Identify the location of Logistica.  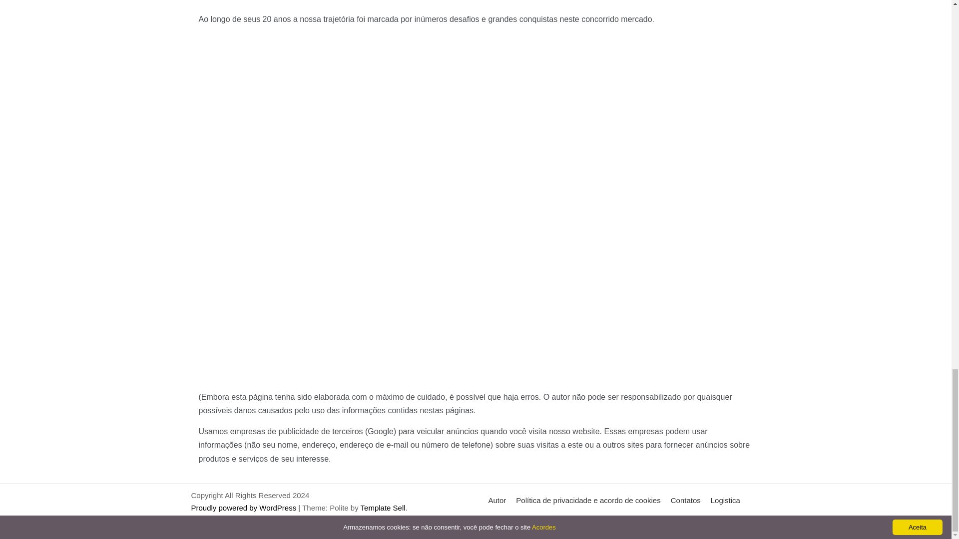
(725, 500).